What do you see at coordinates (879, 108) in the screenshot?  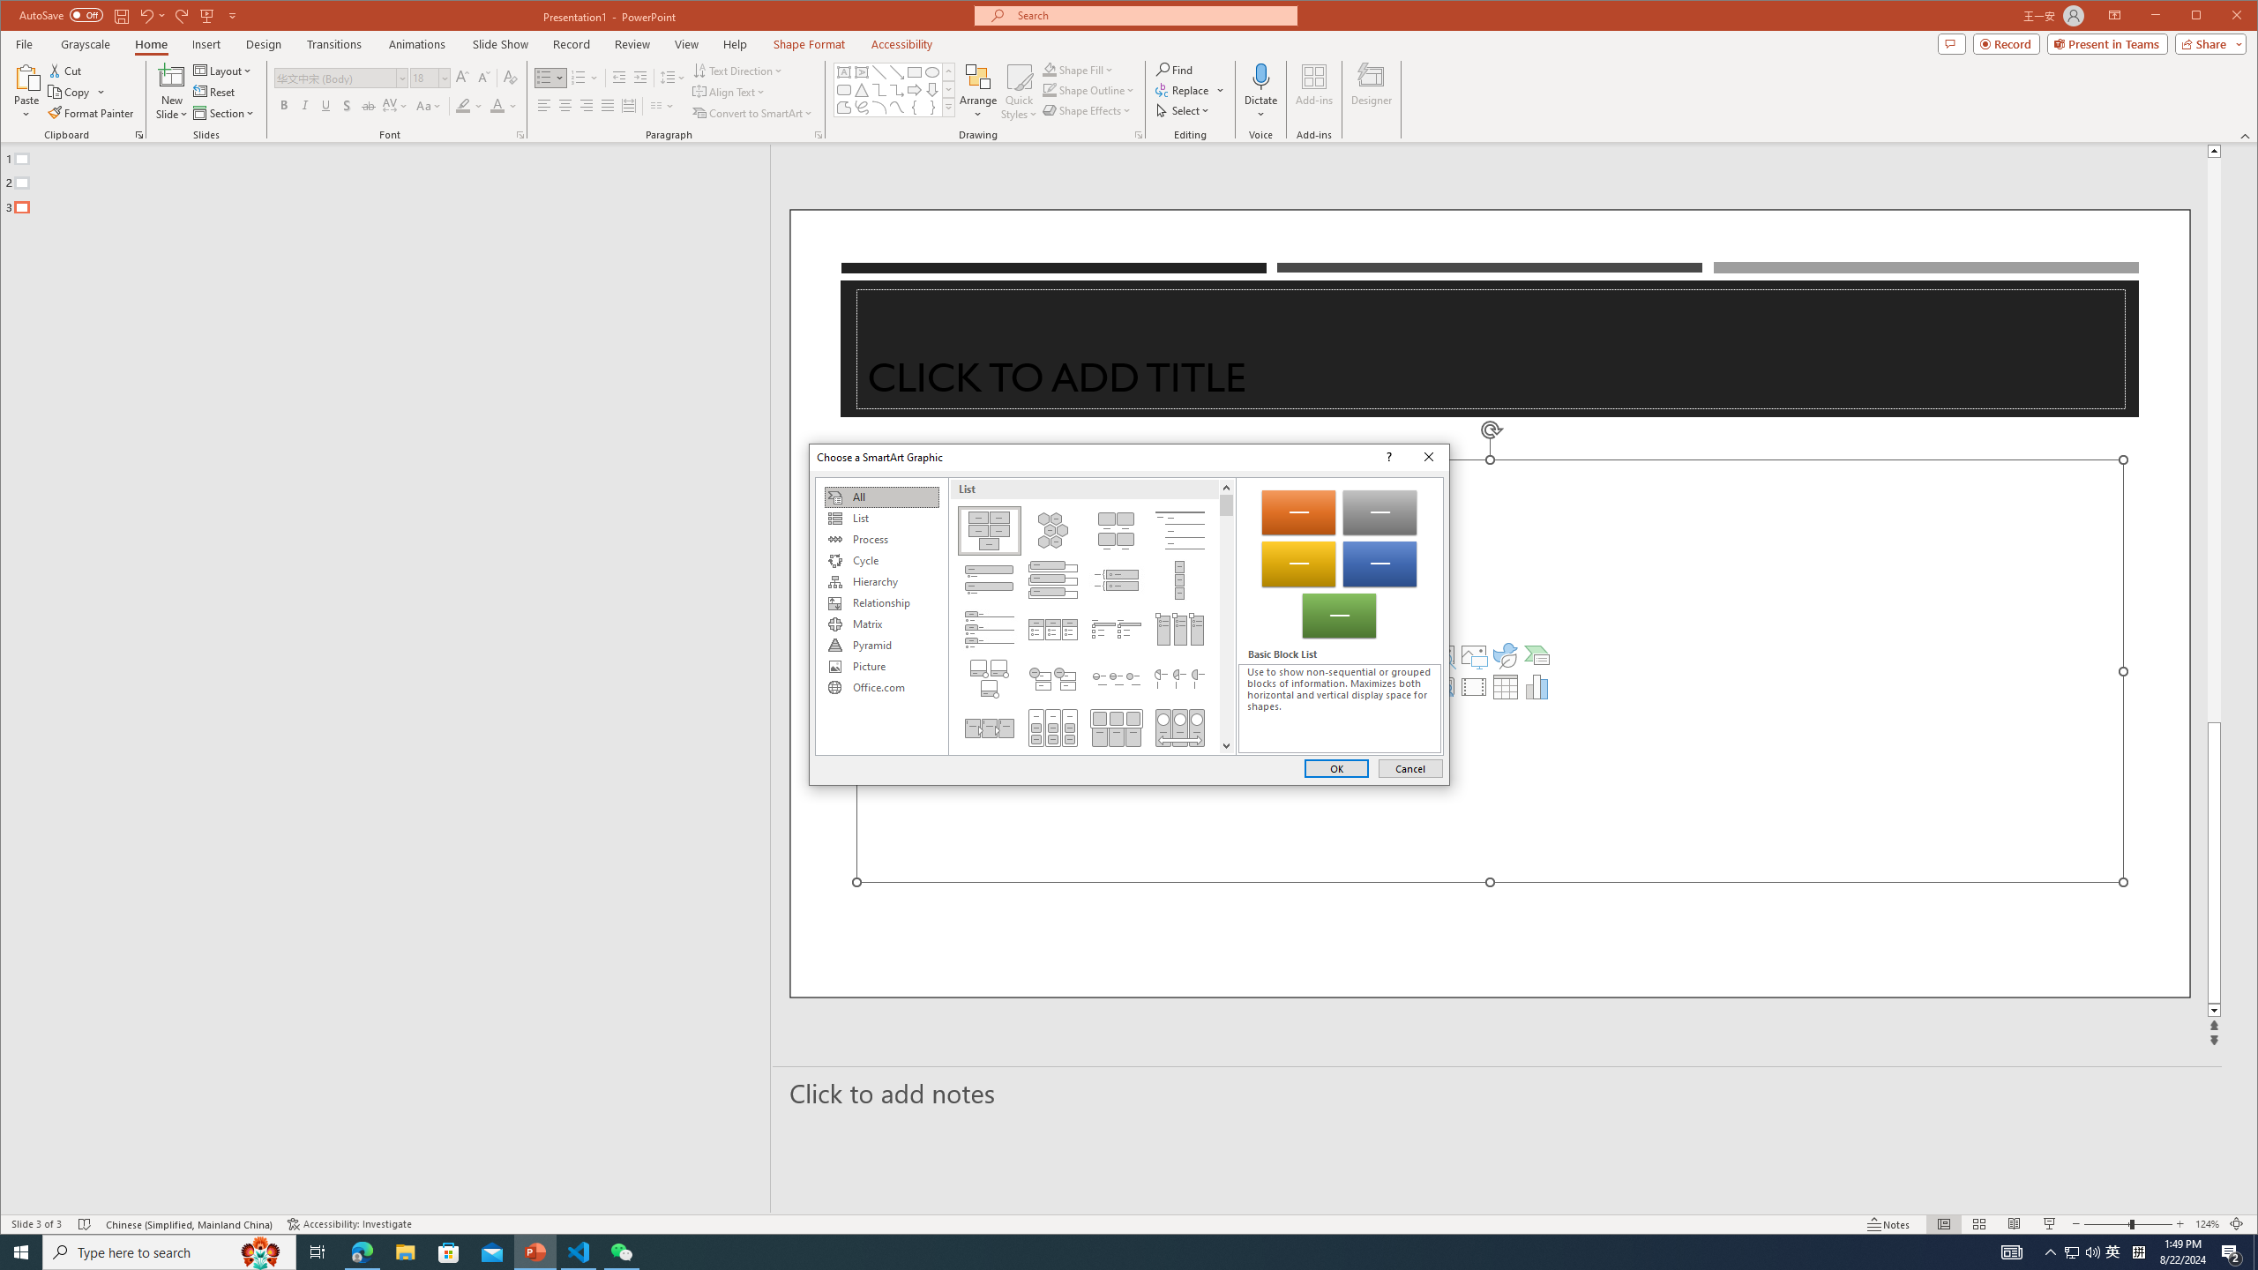 I see `Arc` at bounding box center [879, 108].